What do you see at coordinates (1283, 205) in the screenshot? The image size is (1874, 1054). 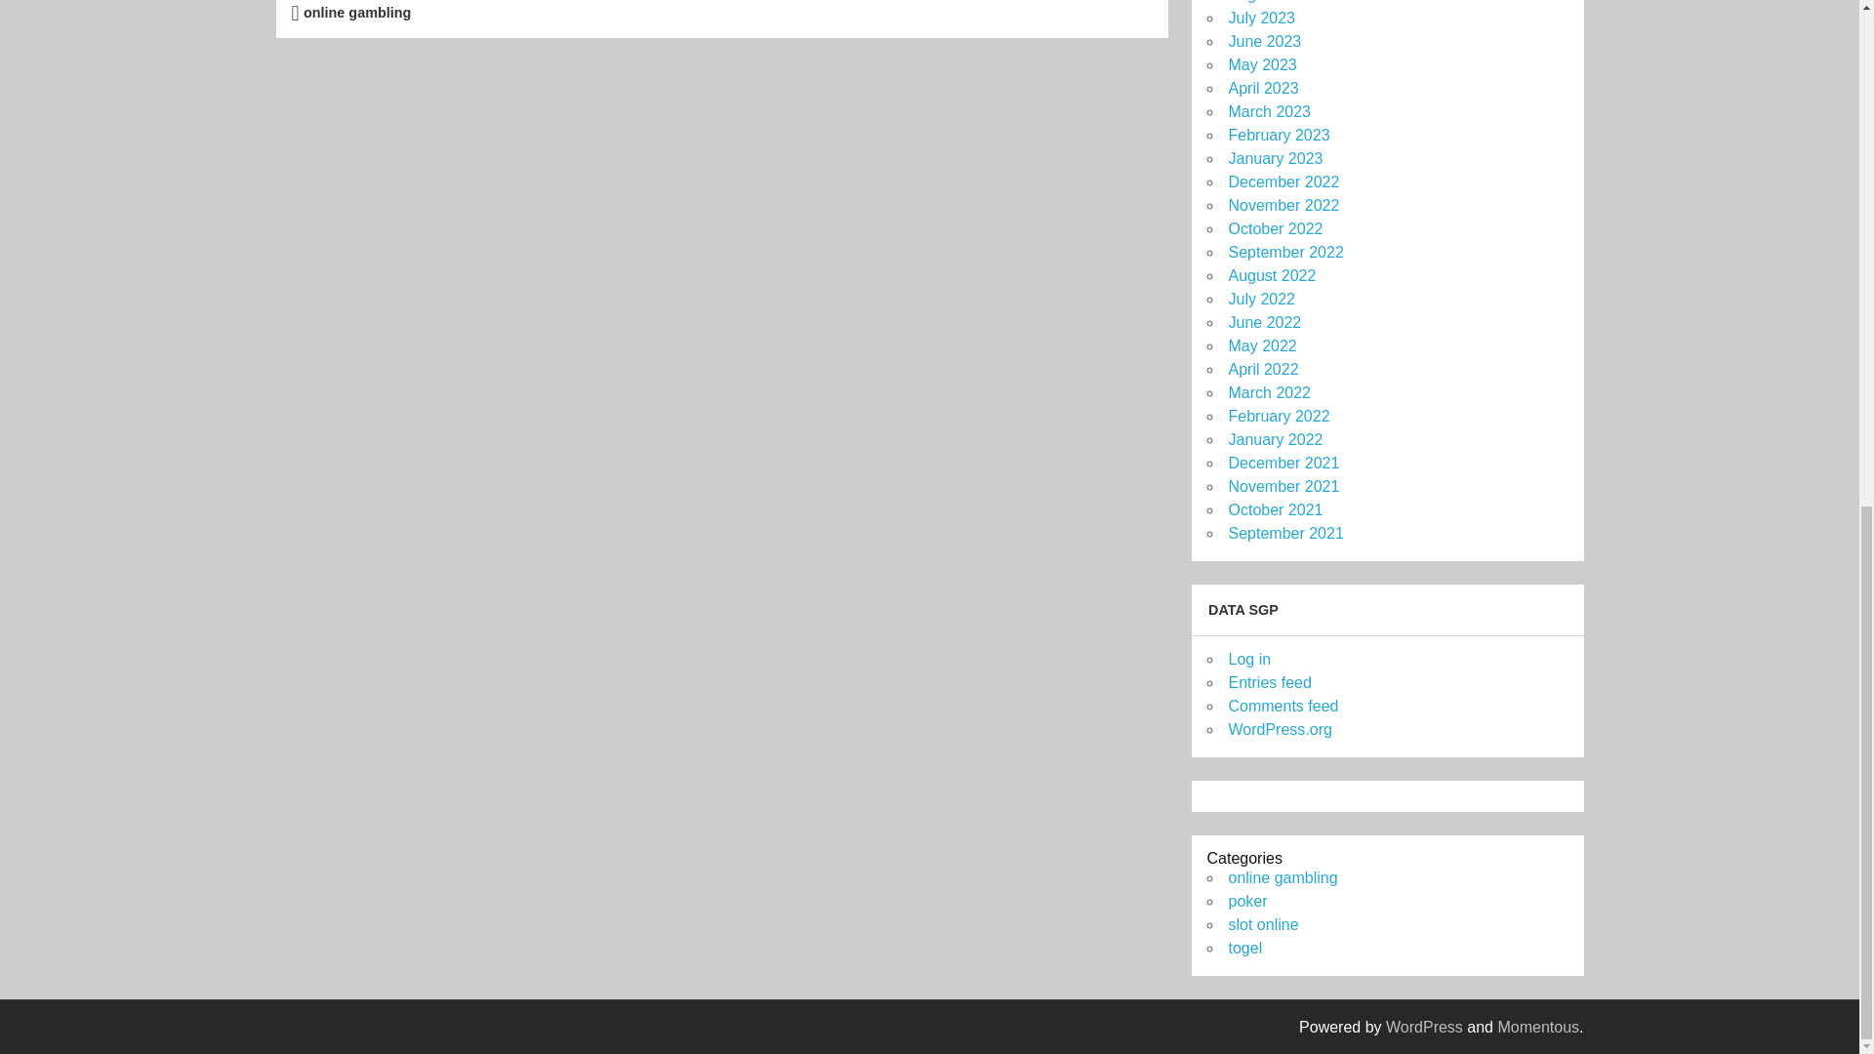 I see `November 2022` at bounding box center [1283, 205].